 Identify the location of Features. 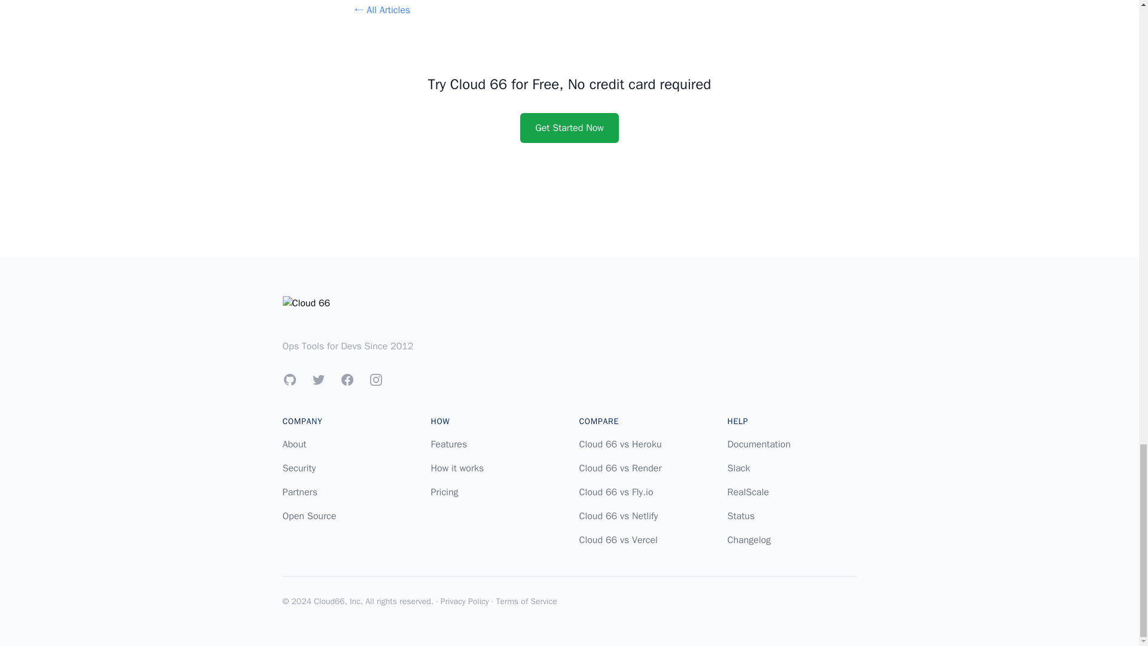
(448, 444).